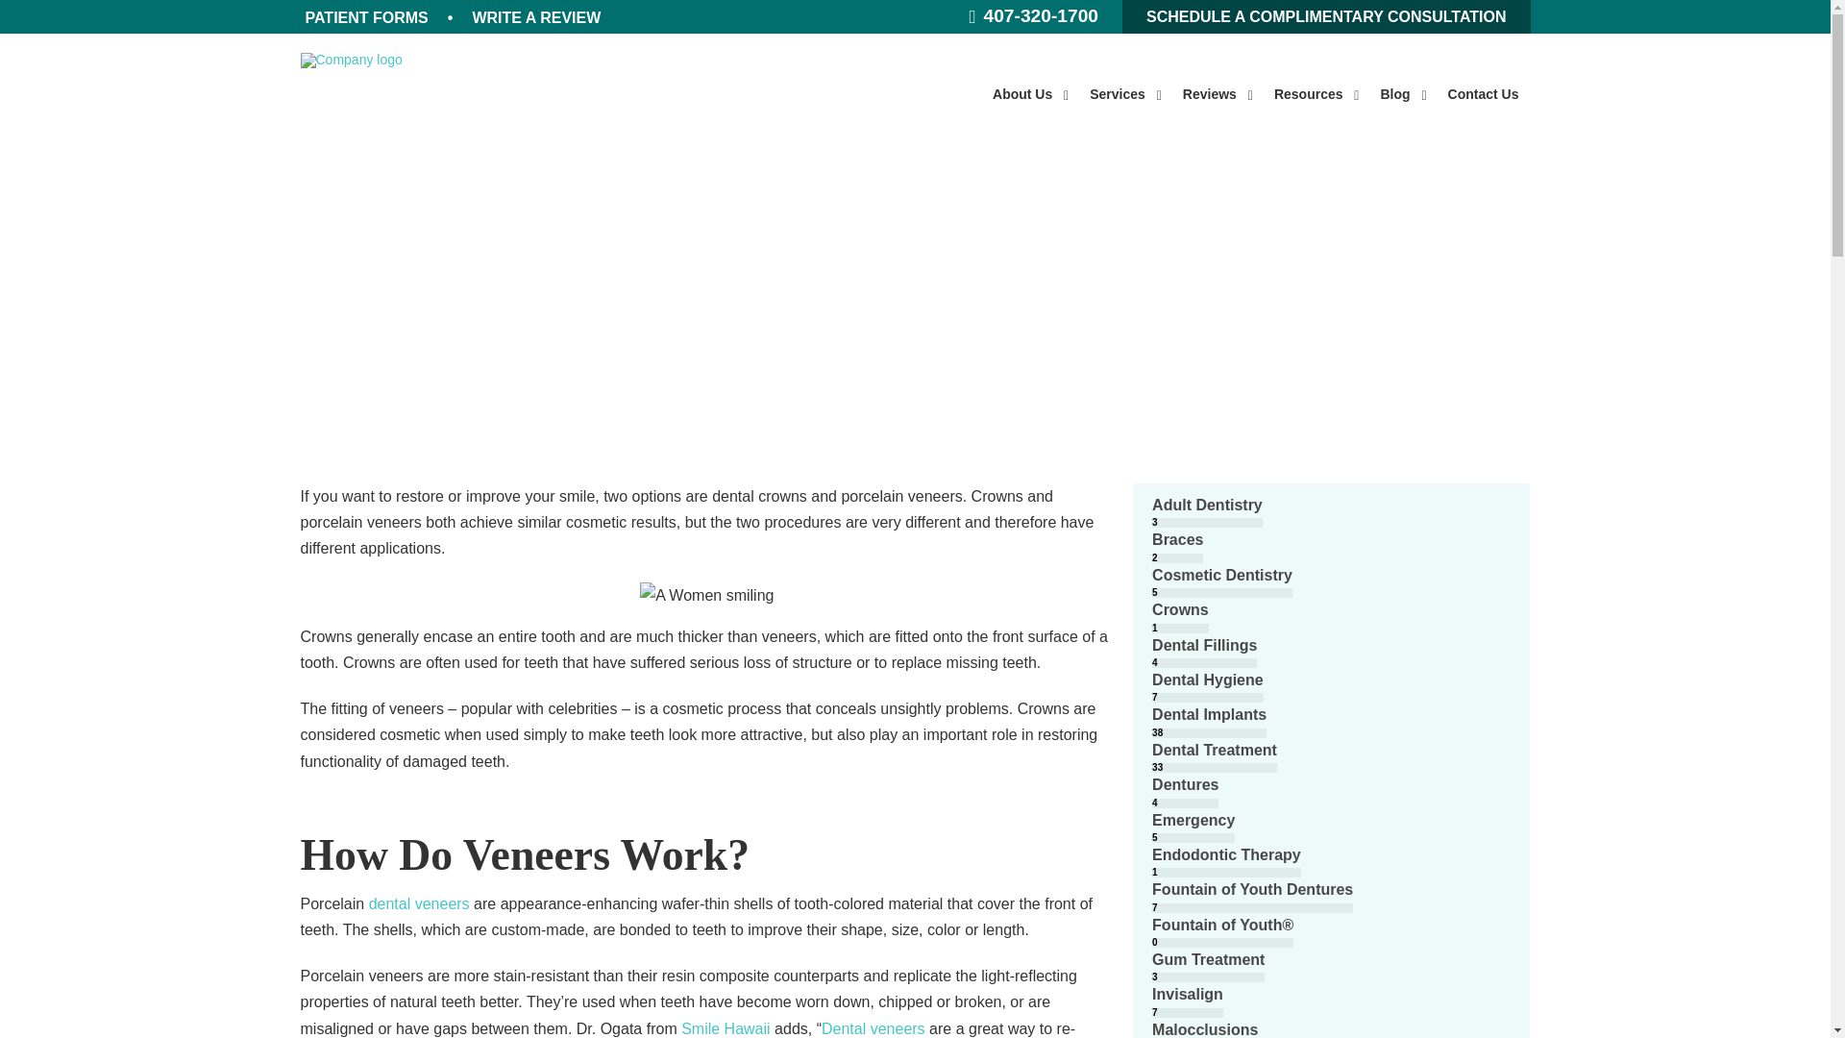  What do you see at coordinates (535, 17) in the screenshot?
I see `WRITE A REVIEW` at bounding box center [535, 17].